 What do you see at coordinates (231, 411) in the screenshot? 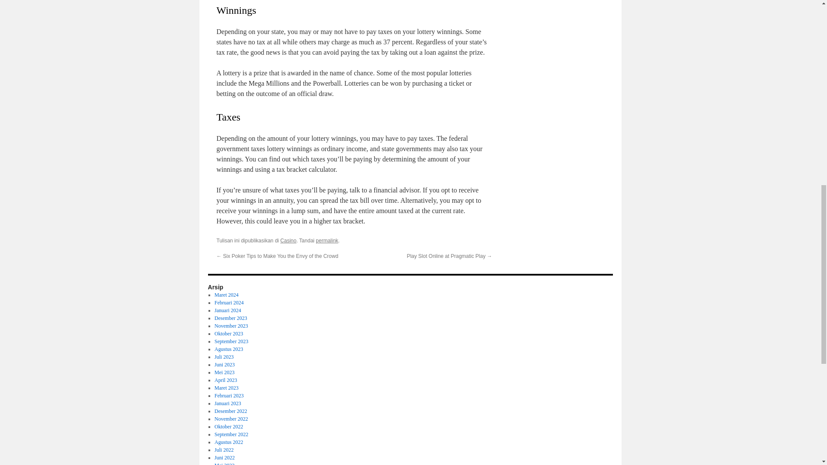
I see `Desember 2022` at bounding box center [231, 411].